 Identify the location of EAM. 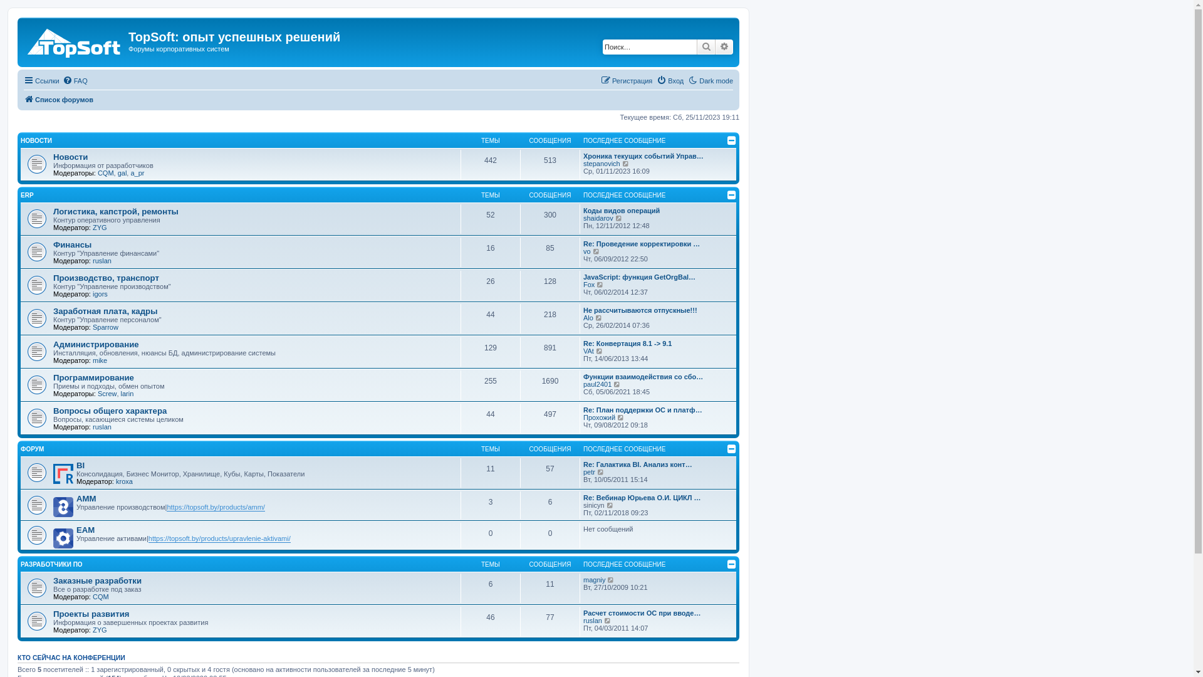
(85, 530).